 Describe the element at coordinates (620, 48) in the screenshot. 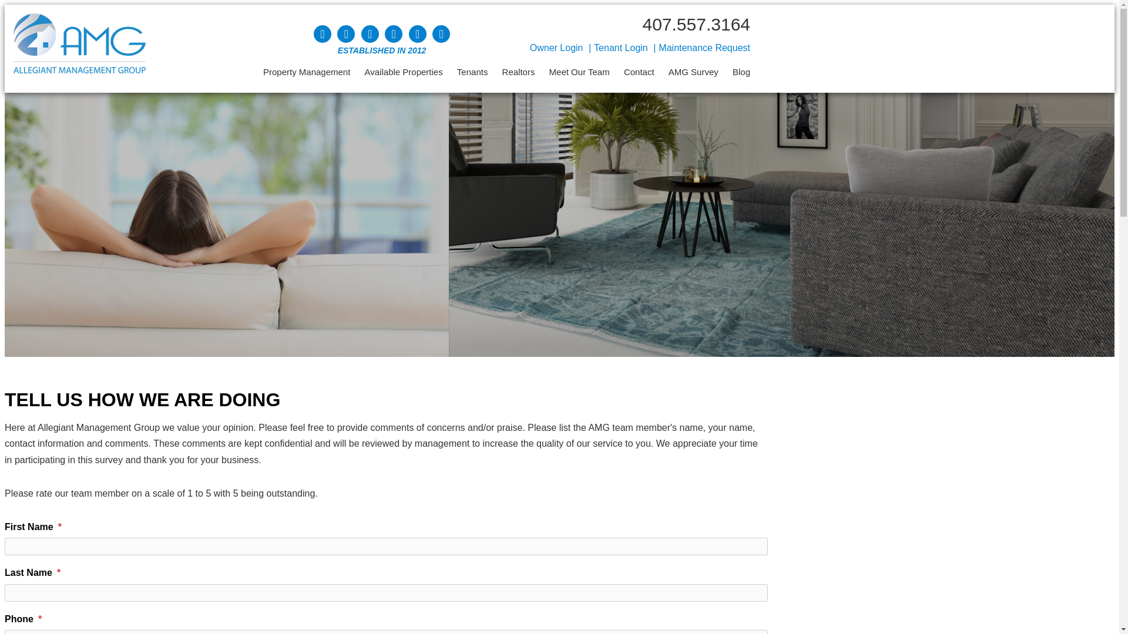

I see `Tenant Login` at that location.